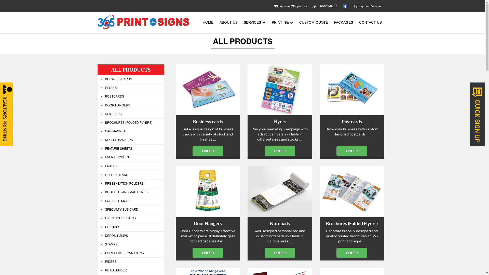 Image resolution: width=489 pixels, height=275 pixels. Describe the element at coordinates (280, 253) in the screenshot. I see `ORDER` at that location.